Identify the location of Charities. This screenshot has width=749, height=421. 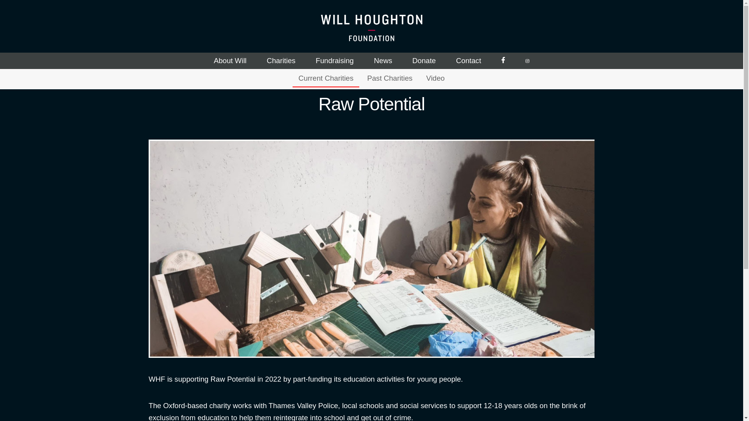
(281, 61).